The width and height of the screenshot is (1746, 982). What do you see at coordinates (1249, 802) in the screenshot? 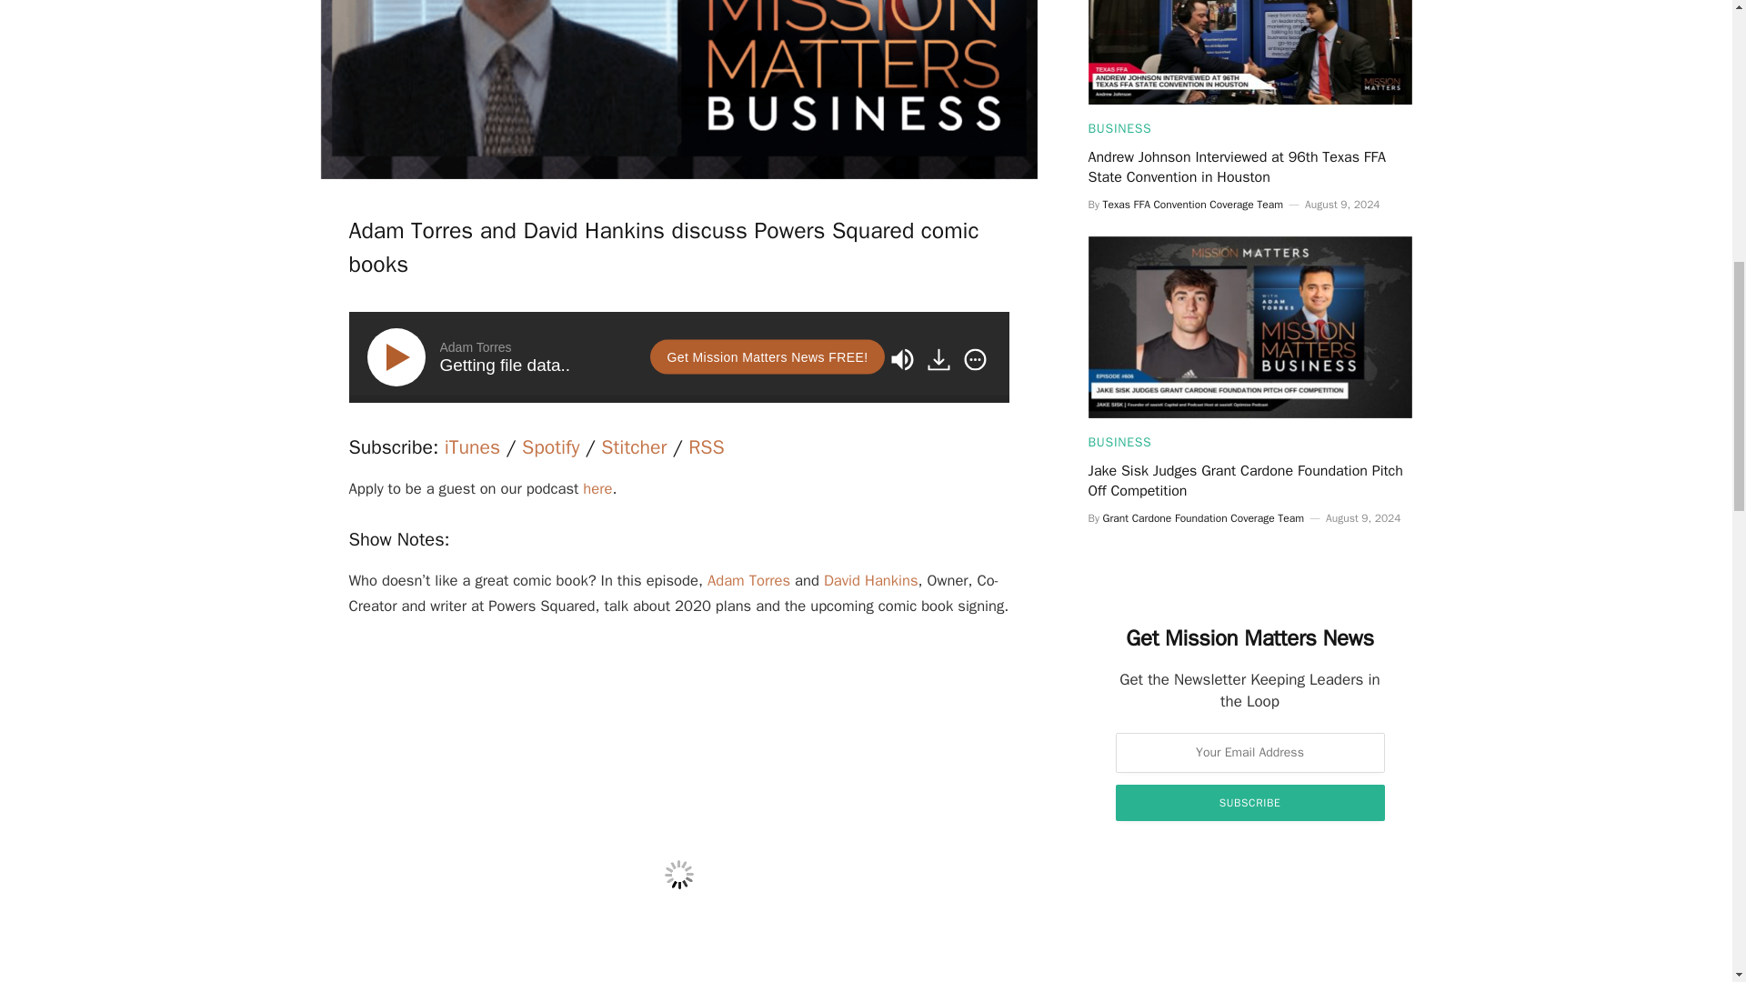
I see `Subscribe` at bounding box center [1249, 802].